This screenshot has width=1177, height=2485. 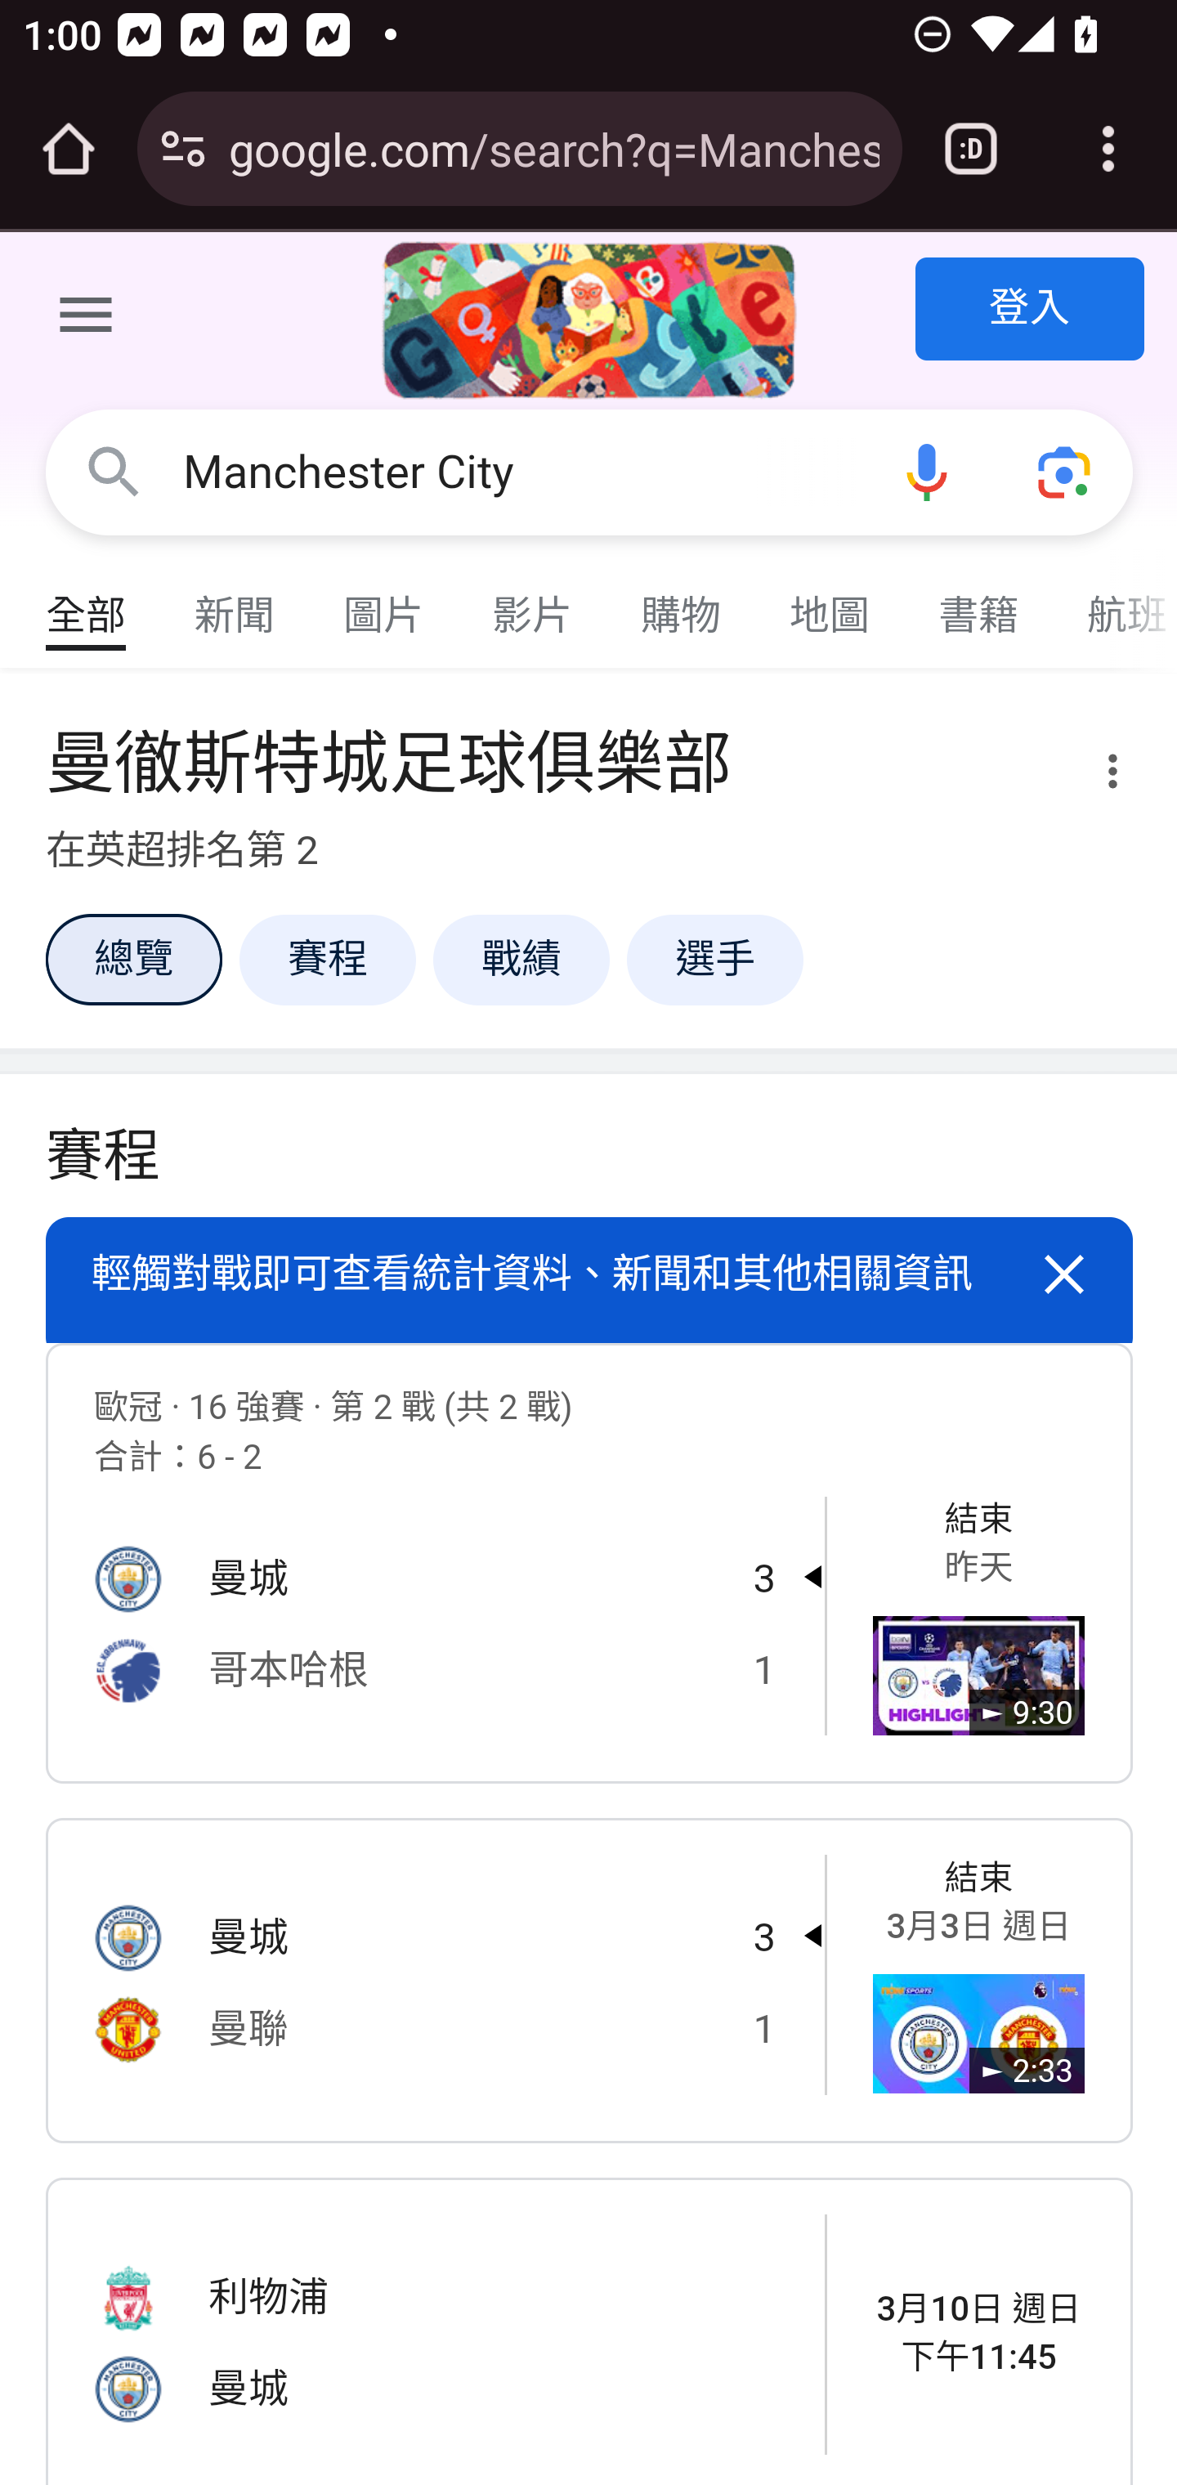 What do you see at coordinates (1031, 311) in the screenshot?
I see `登入` at bounding box center [1031, 311].